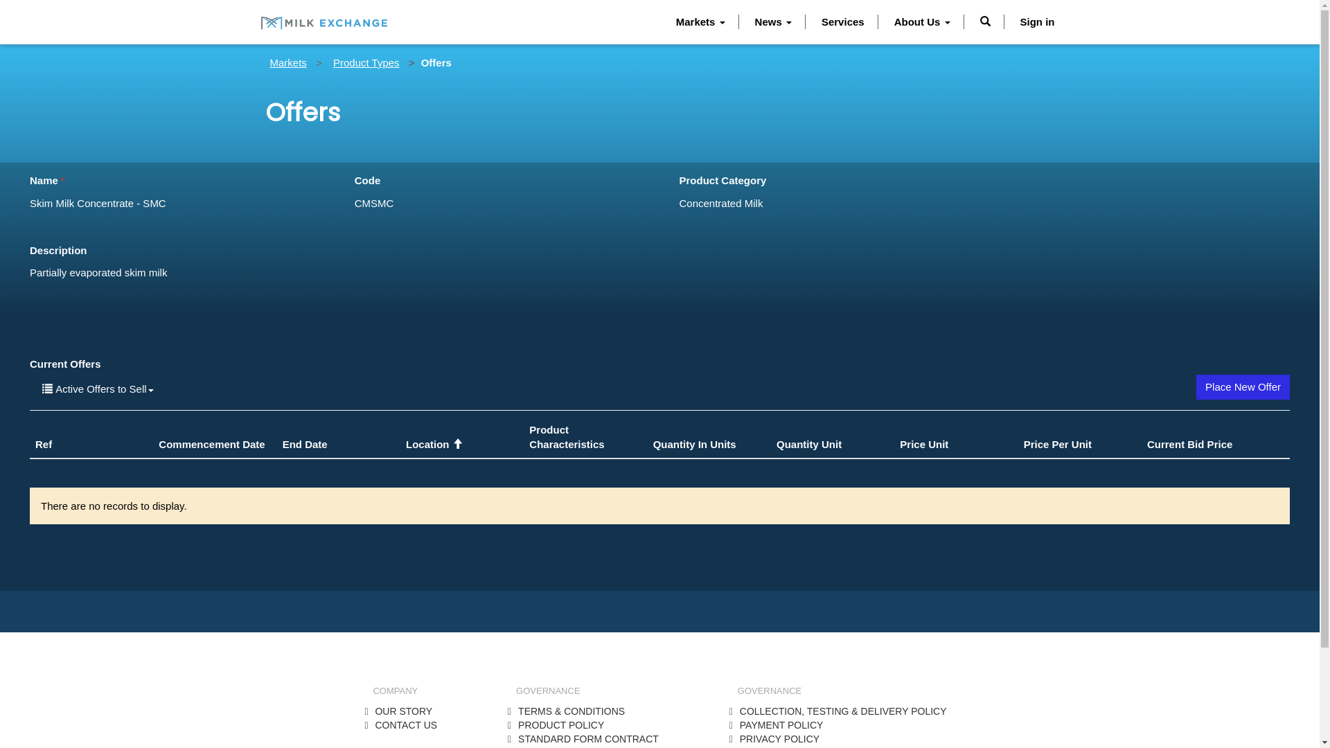 Image resolution: width=1330 pixels, height=748 pixels. Describe the element at coordinates (923, 21) in the screenshot. I see `About Us` at that location.